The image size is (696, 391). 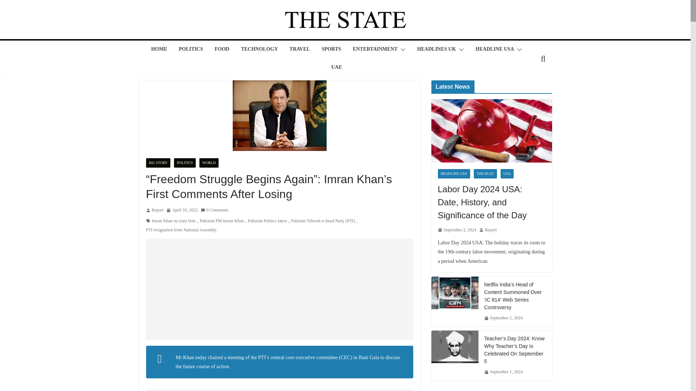 I want to click on 8:15 pm, so click(x=182, y=210).